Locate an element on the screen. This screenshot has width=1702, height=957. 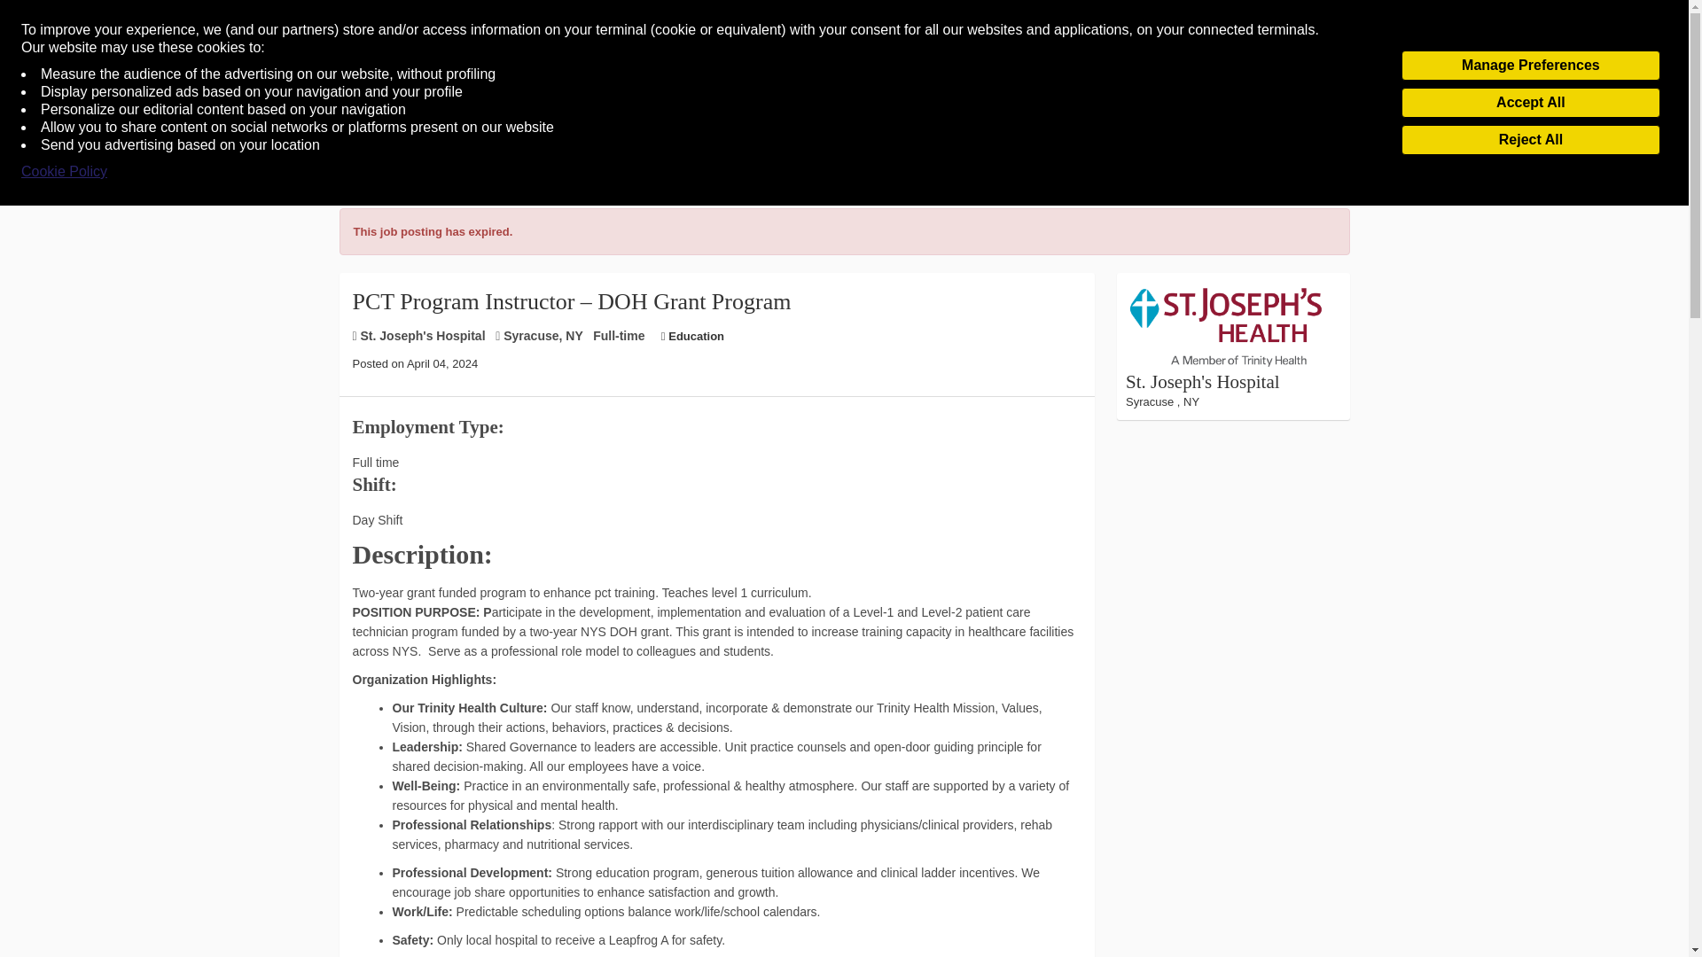
Menu is located at coordinates (47, 105).